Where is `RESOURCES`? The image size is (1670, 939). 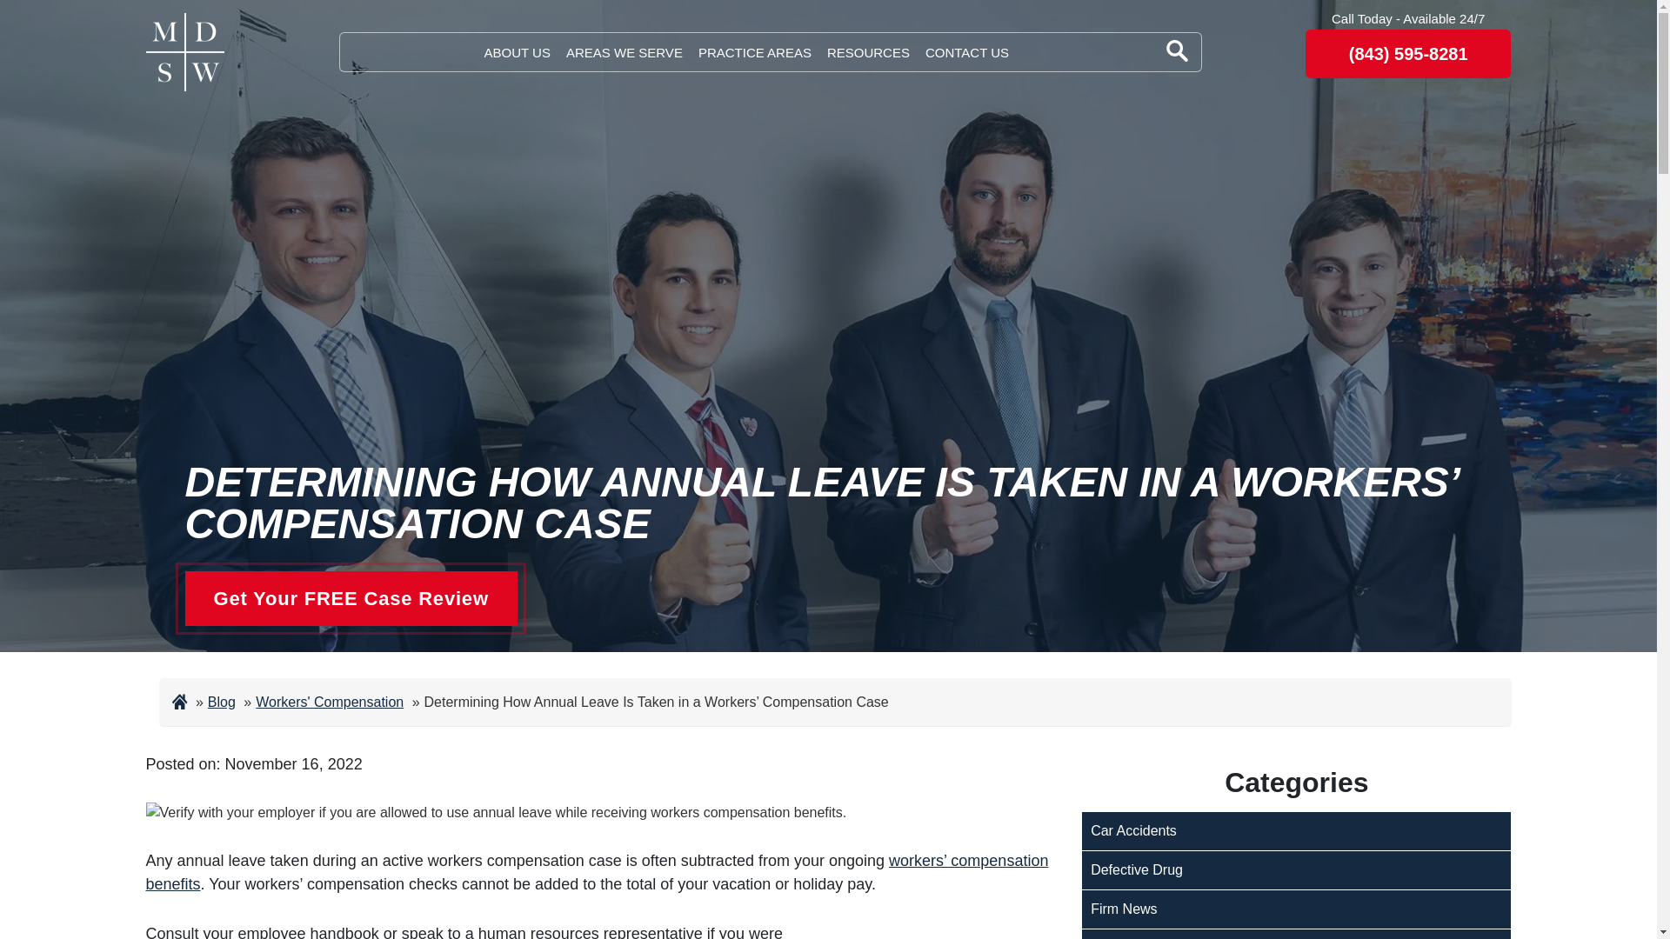
RESOURCES is located at coordinates (868, 52).